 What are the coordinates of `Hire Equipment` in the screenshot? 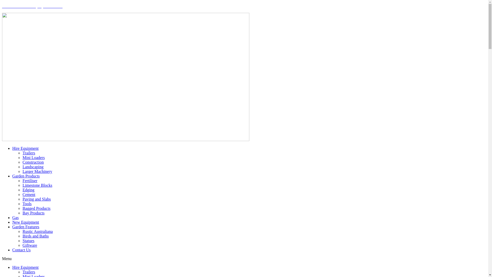 It's located at (26, 267).